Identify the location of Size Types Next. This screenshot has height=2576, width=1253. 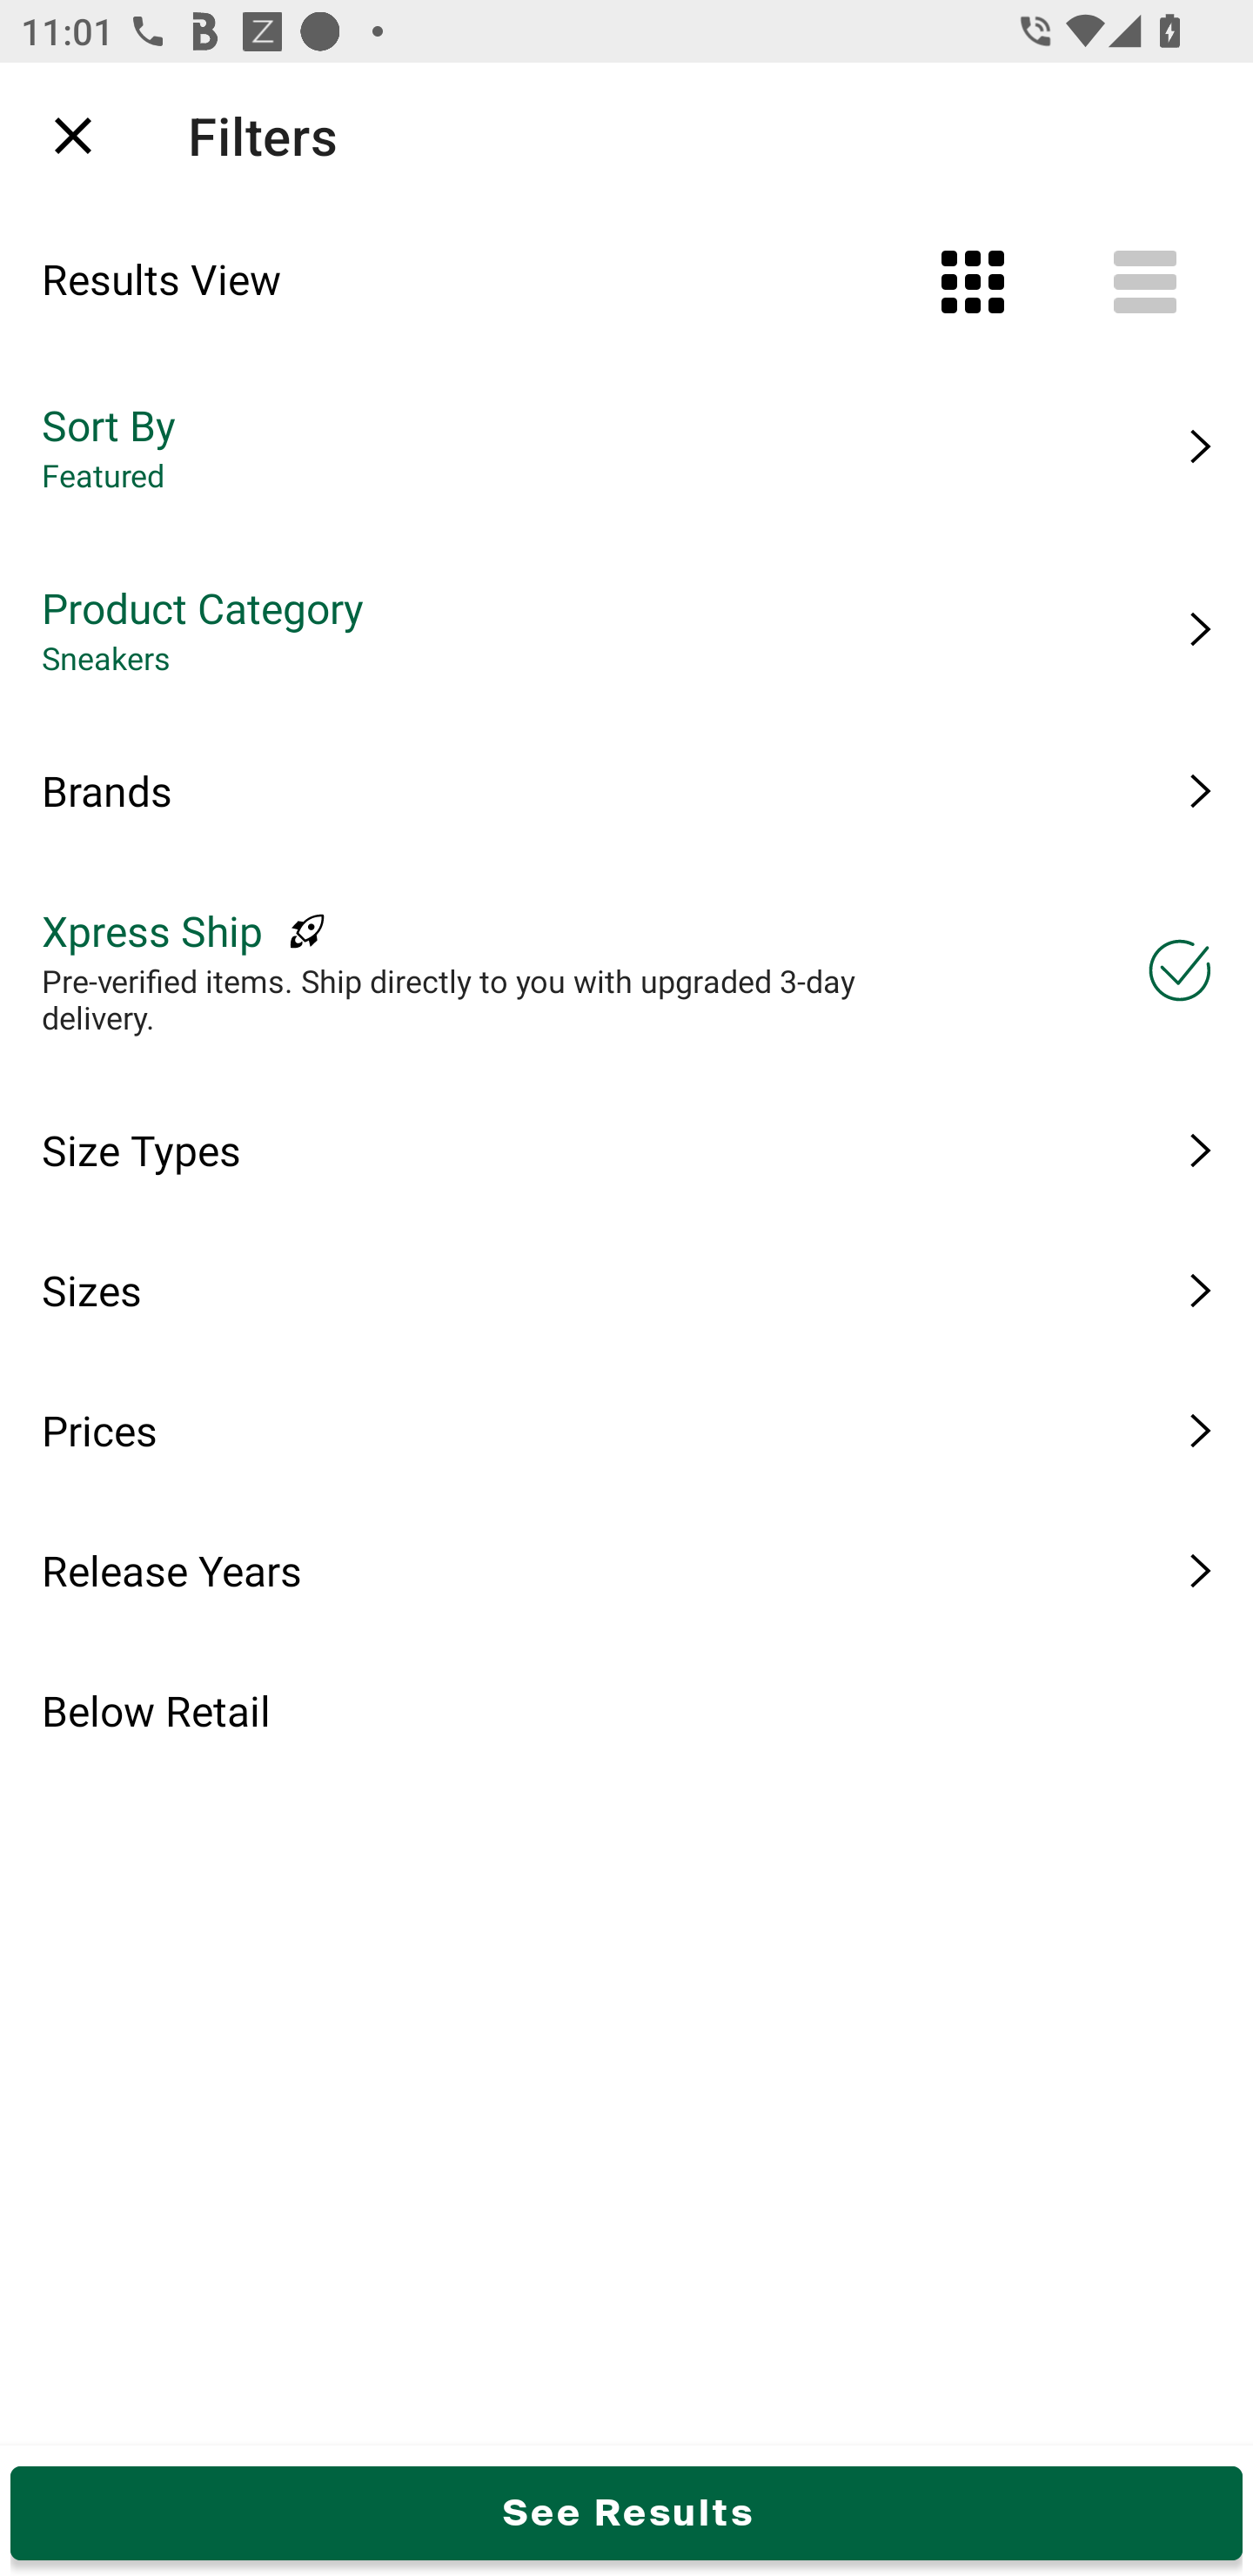
(626, 1150).